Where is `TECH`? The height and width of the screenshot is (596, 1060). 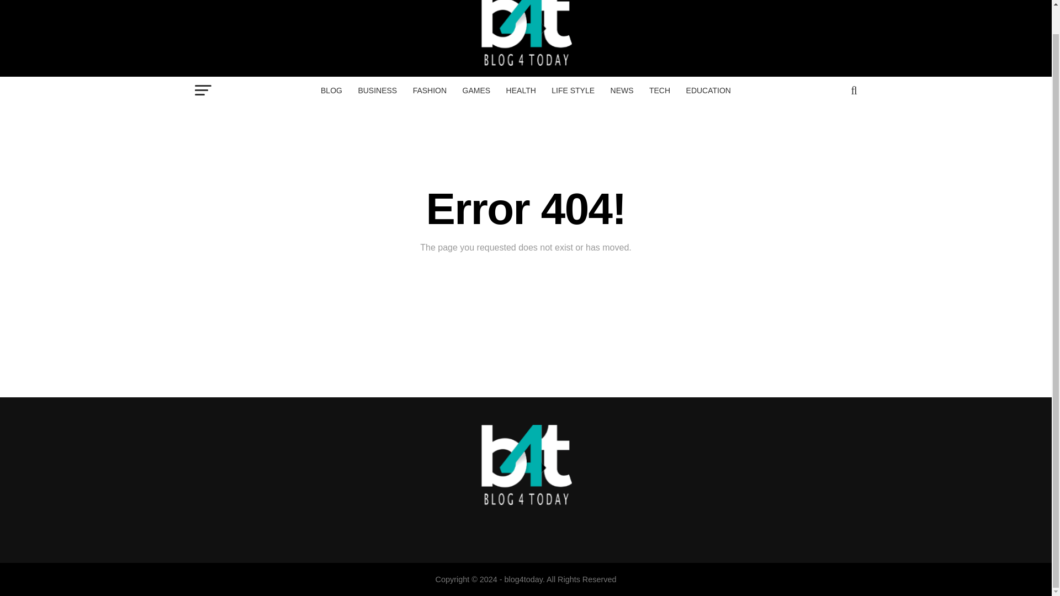 TECH is located at coordinates (659, 91).